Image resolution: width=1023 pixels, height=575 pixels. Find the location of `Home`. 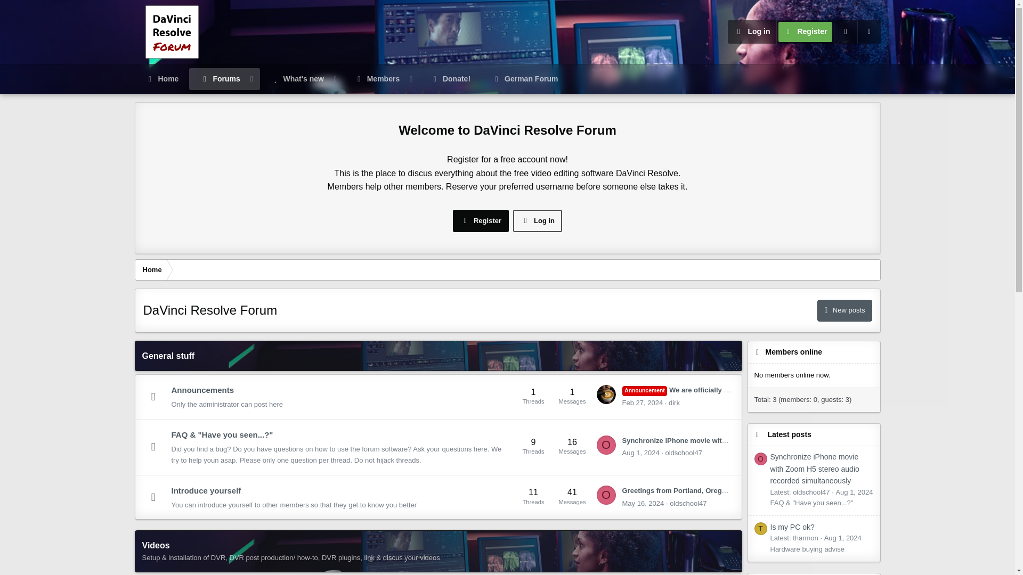

Home is located at coordinates (151, 270).